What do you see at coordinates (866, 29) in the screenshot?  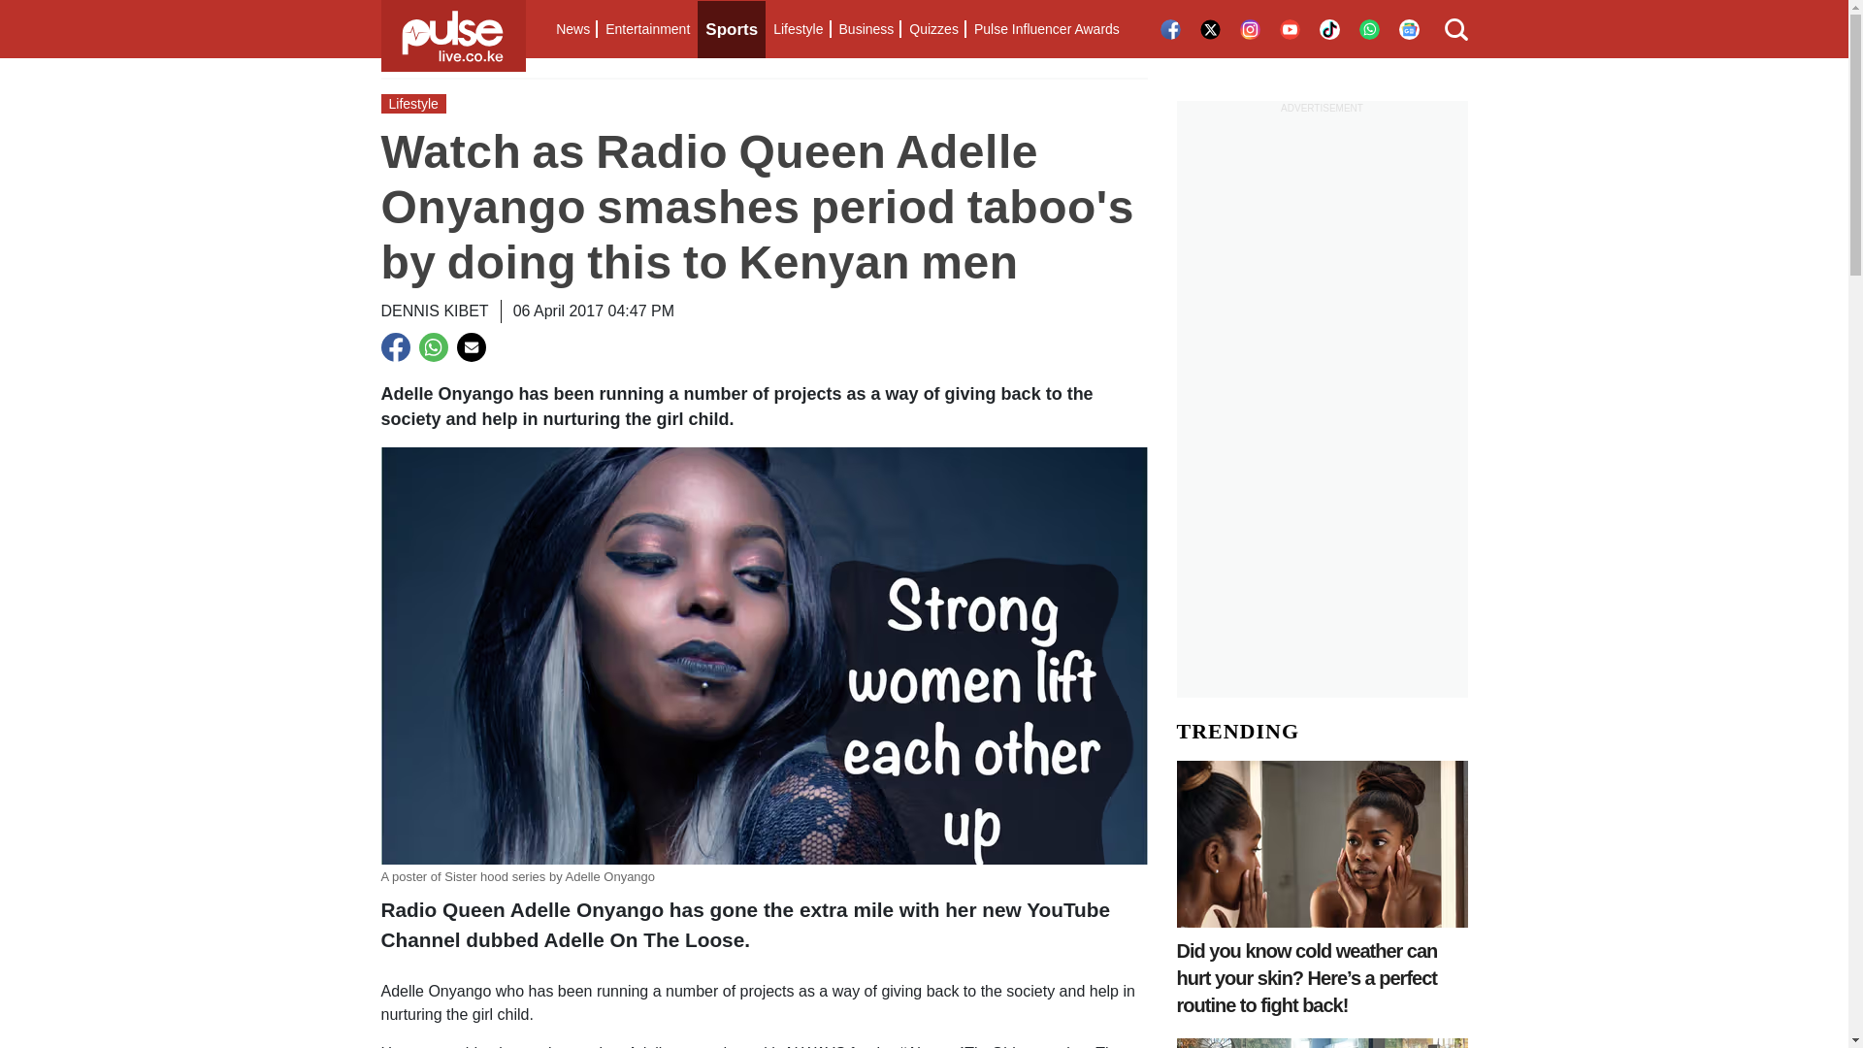 I see `Business` at bounding box center [866, 29].